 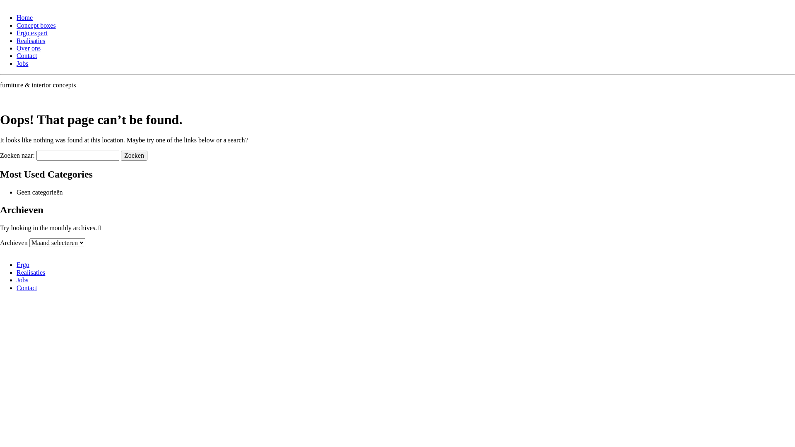 I want to click on Realisaties, so click(x=31, y=272).